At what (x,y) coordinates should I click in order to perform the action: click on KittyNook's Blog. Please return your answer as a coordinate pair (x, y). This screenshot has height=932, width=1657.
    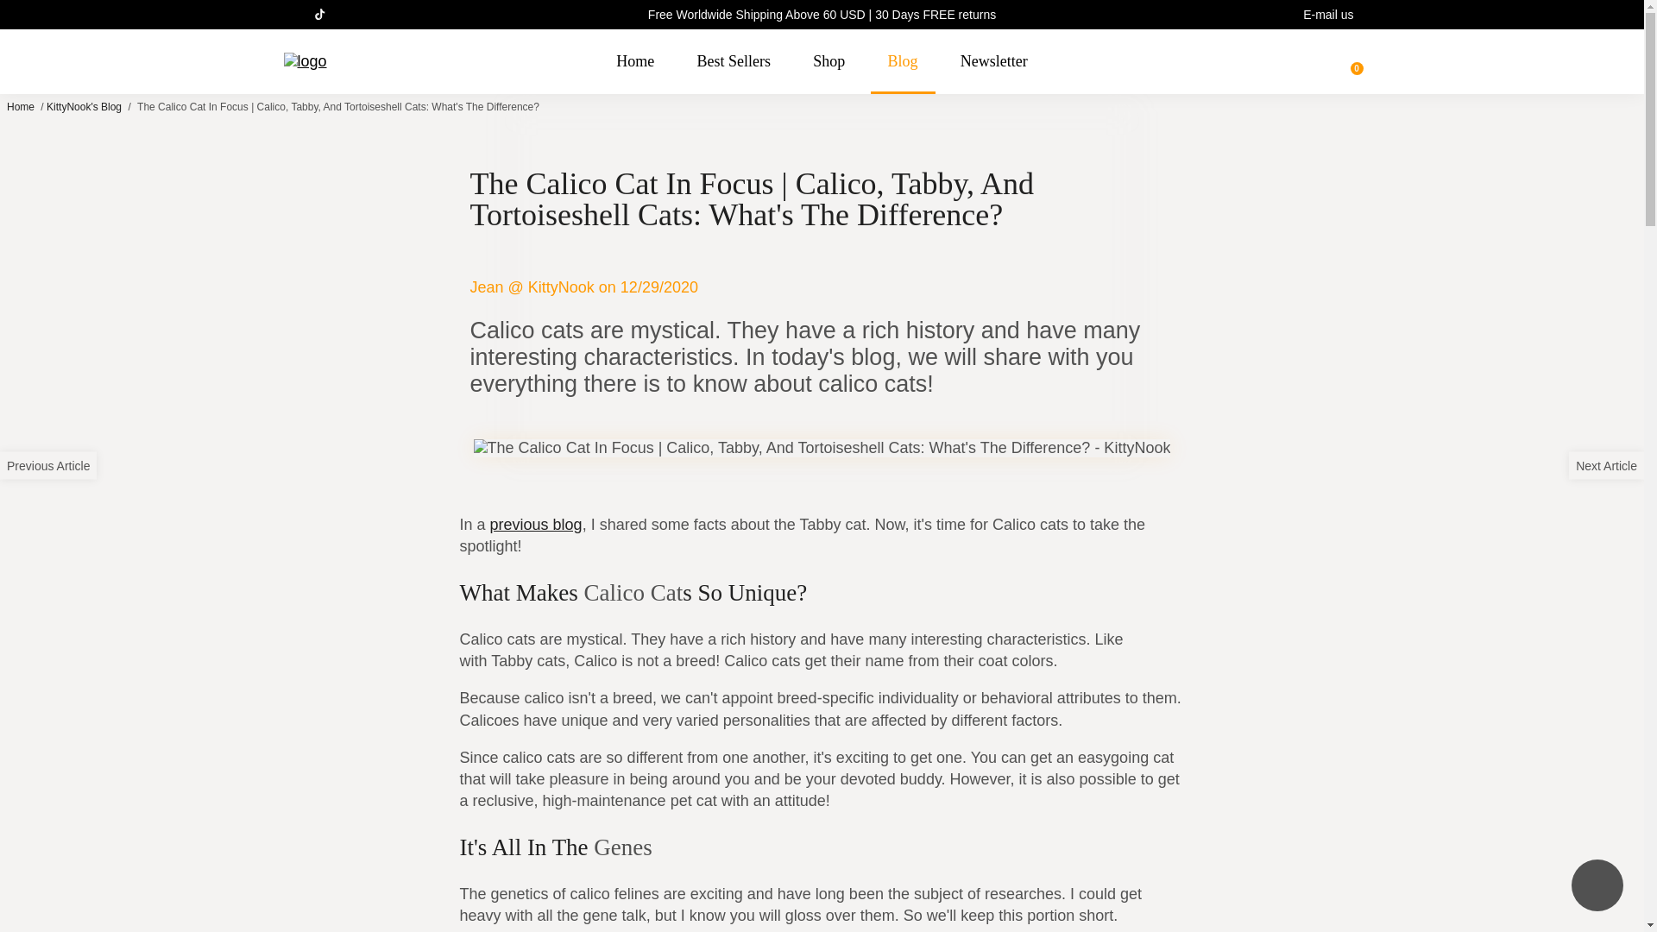
    Looking at the image, I should click on (83, 106).